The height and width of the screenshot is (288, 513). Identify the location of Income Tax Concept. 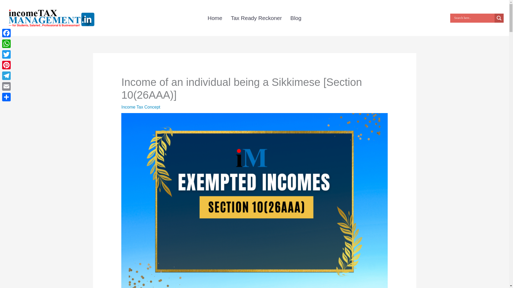
(141, 107).